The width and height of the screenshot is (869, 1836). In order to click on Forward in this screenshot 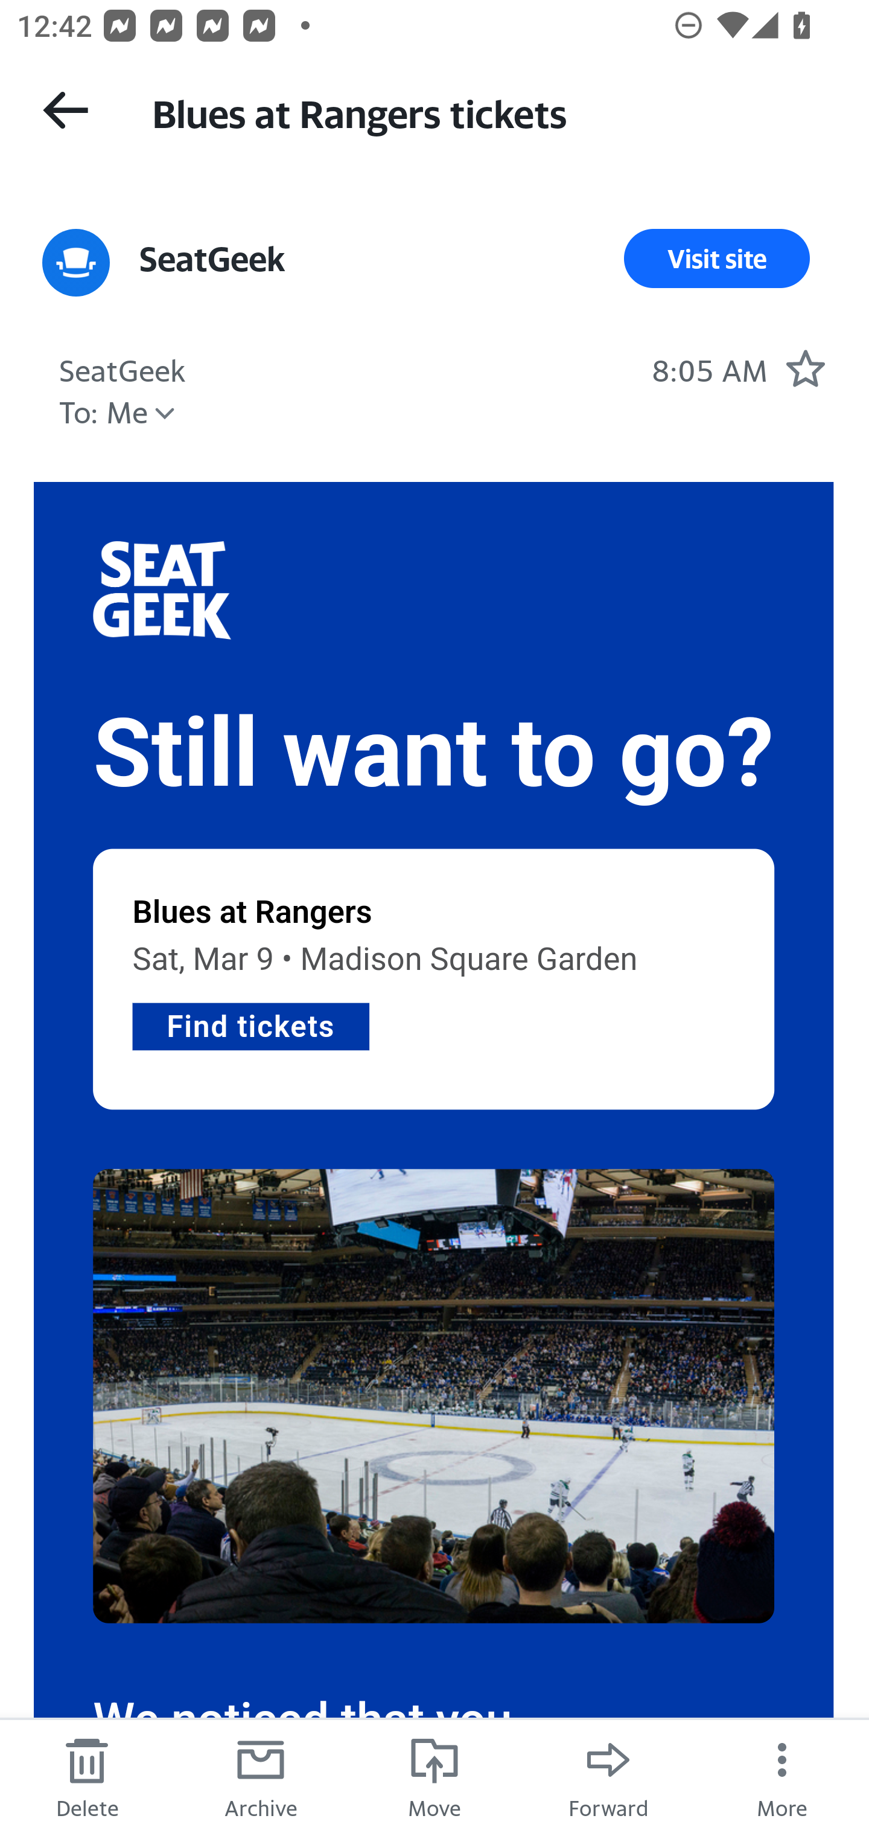, I will do `click(608, 1777)`.